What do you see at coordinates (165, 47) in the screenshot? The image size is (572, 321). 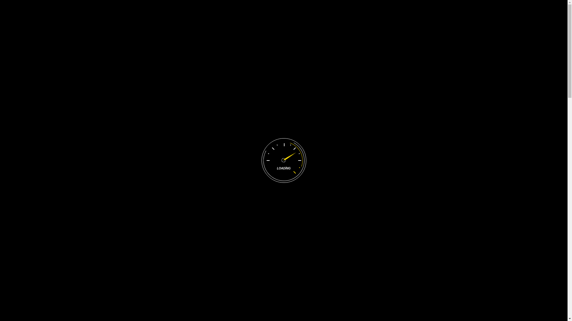 I see `Kurumsal` at bounding box center [165, 47].